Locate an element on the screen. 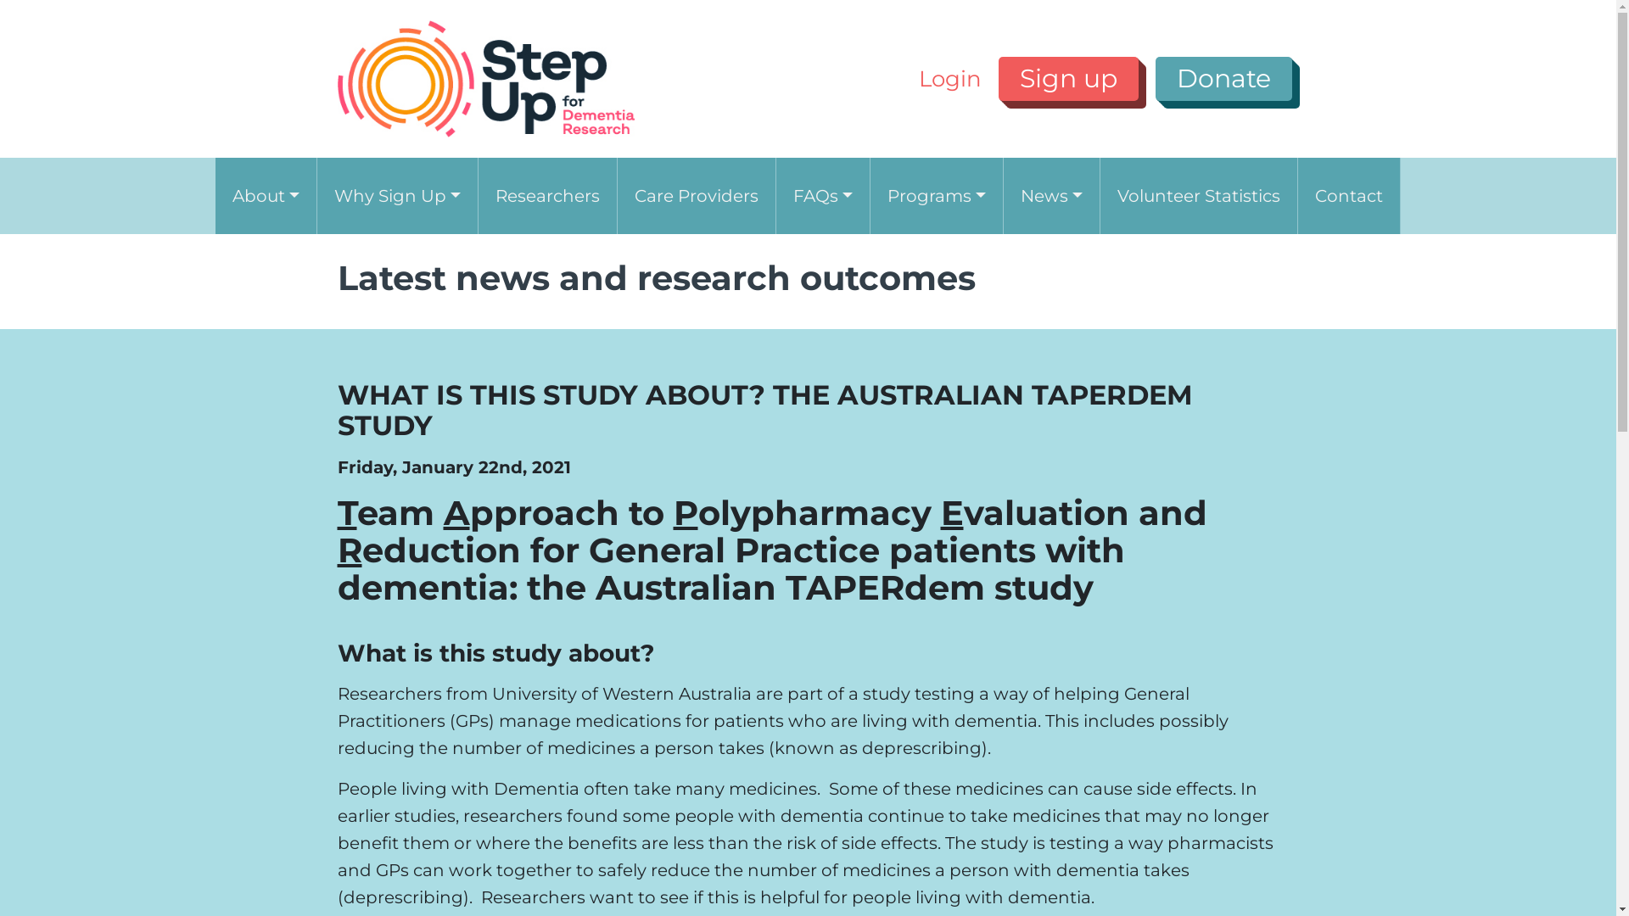 This screenshot has width=1629, height=916. FAQs is located at coordinates (823, 196).